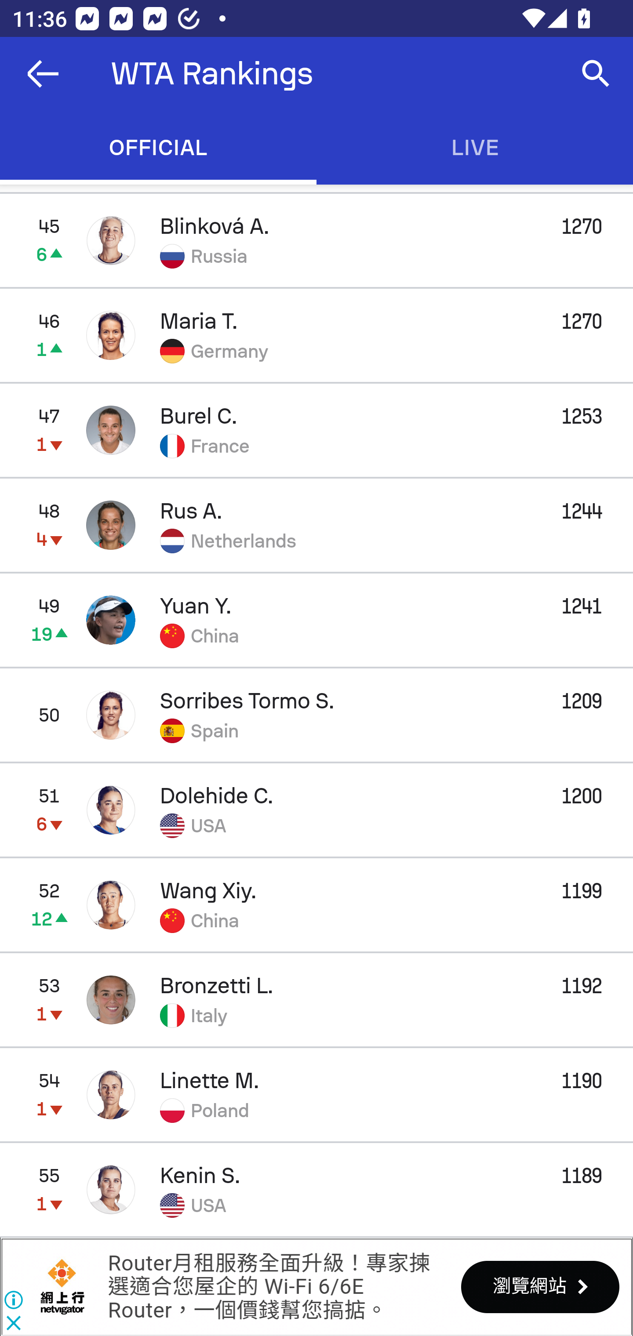 The width and height of the screenshot is (633, 1336). What do you see at coordinates (316, 1190) in the screenshot?
I see `55 1 Kenin S. 1189 USA` at bounding box center [316, 1190].